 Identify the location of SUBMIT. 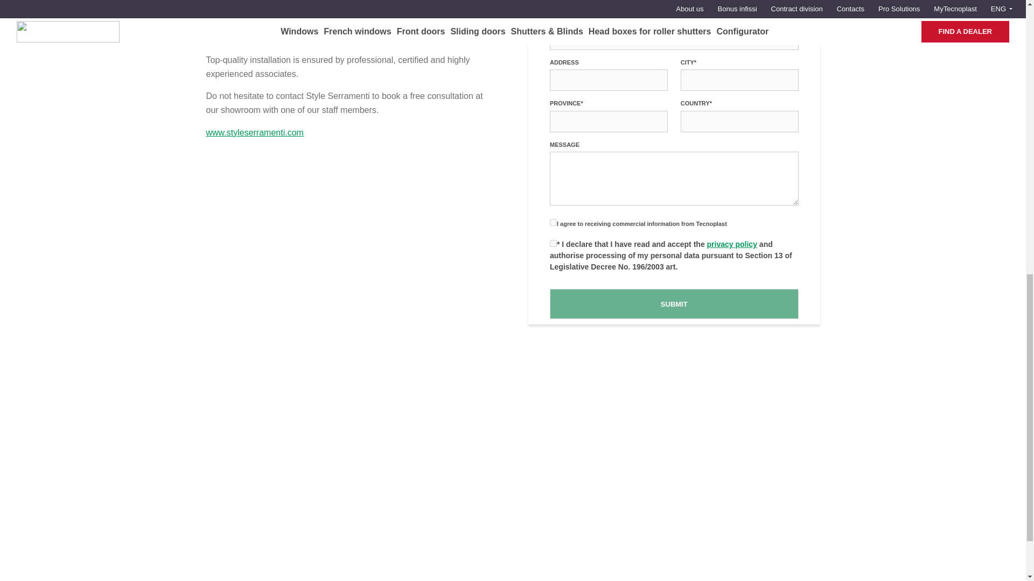
(674, 303).